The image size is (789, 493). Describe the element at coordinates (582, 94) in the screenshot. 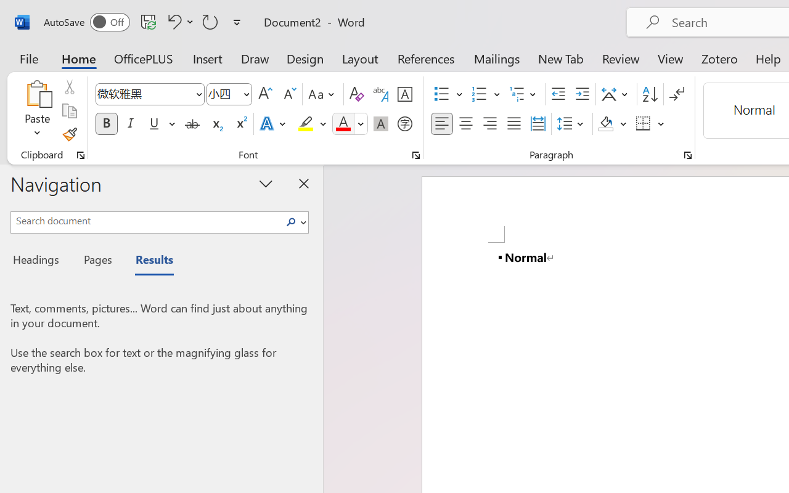

I see `Increase Indent` at that location.